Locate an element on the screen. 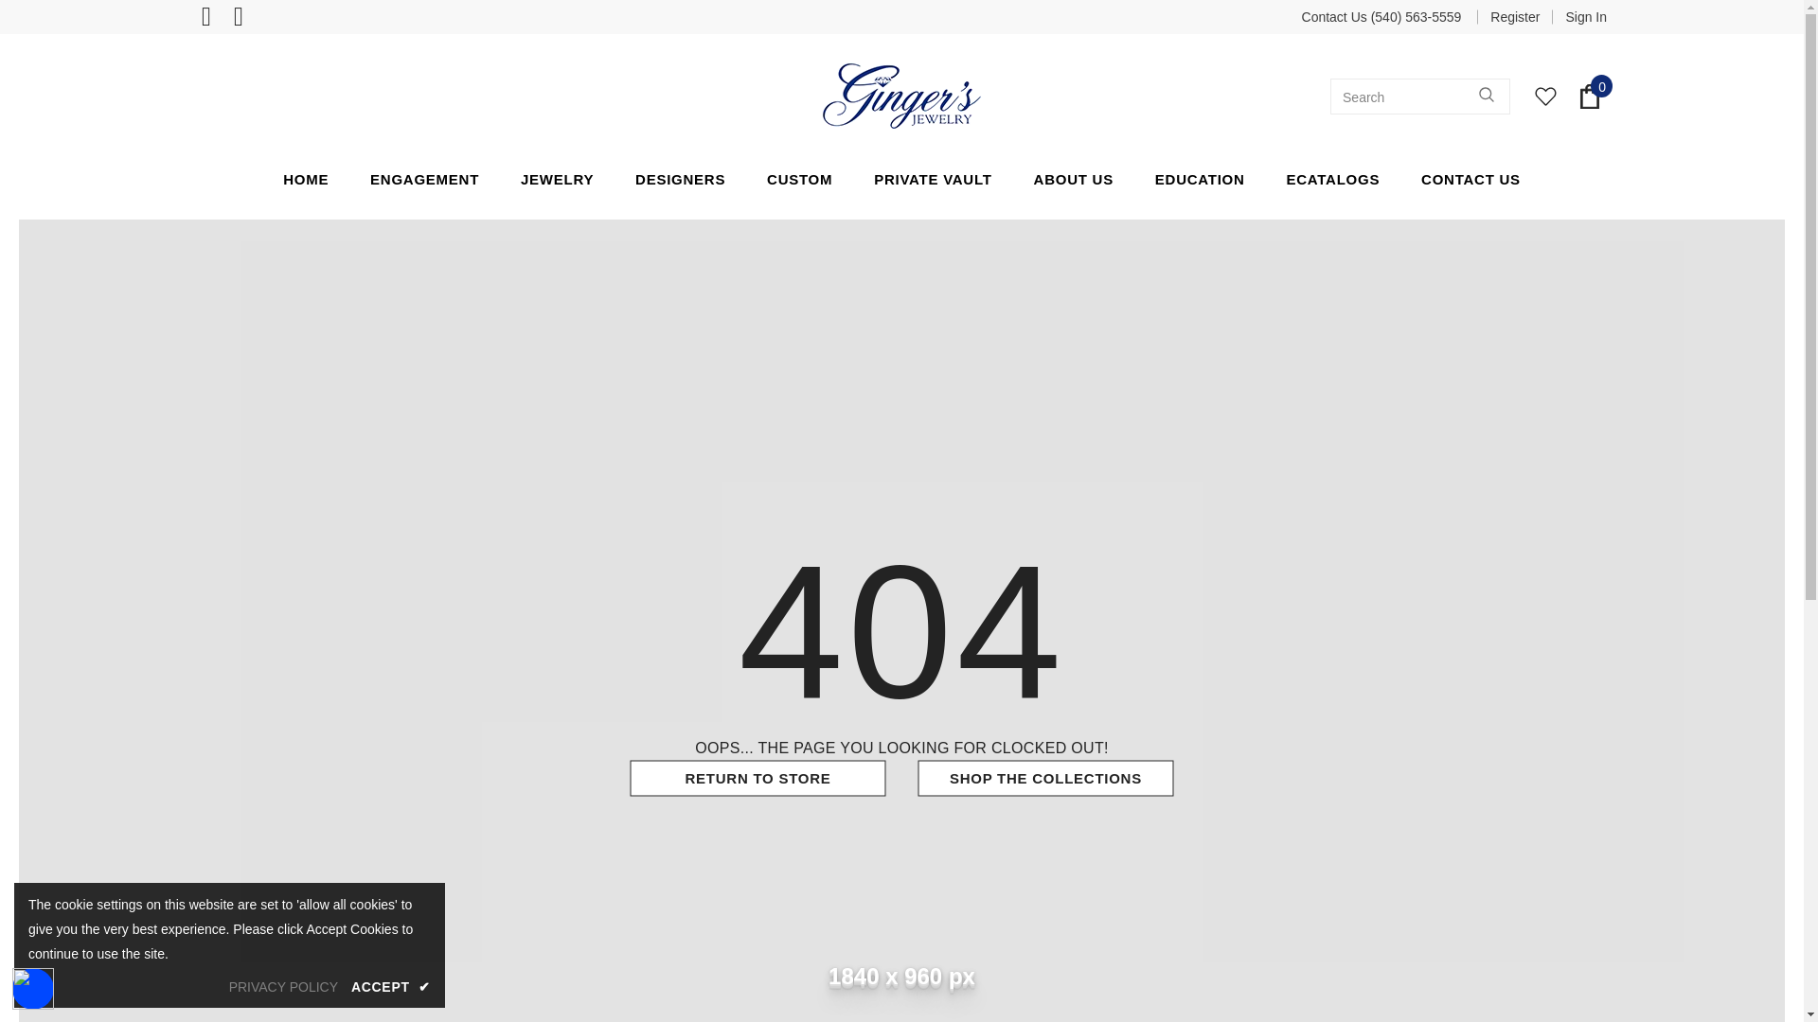 The width and height of the screenshot is (1818, 1022). Register is located at coordinates (1515, 17).